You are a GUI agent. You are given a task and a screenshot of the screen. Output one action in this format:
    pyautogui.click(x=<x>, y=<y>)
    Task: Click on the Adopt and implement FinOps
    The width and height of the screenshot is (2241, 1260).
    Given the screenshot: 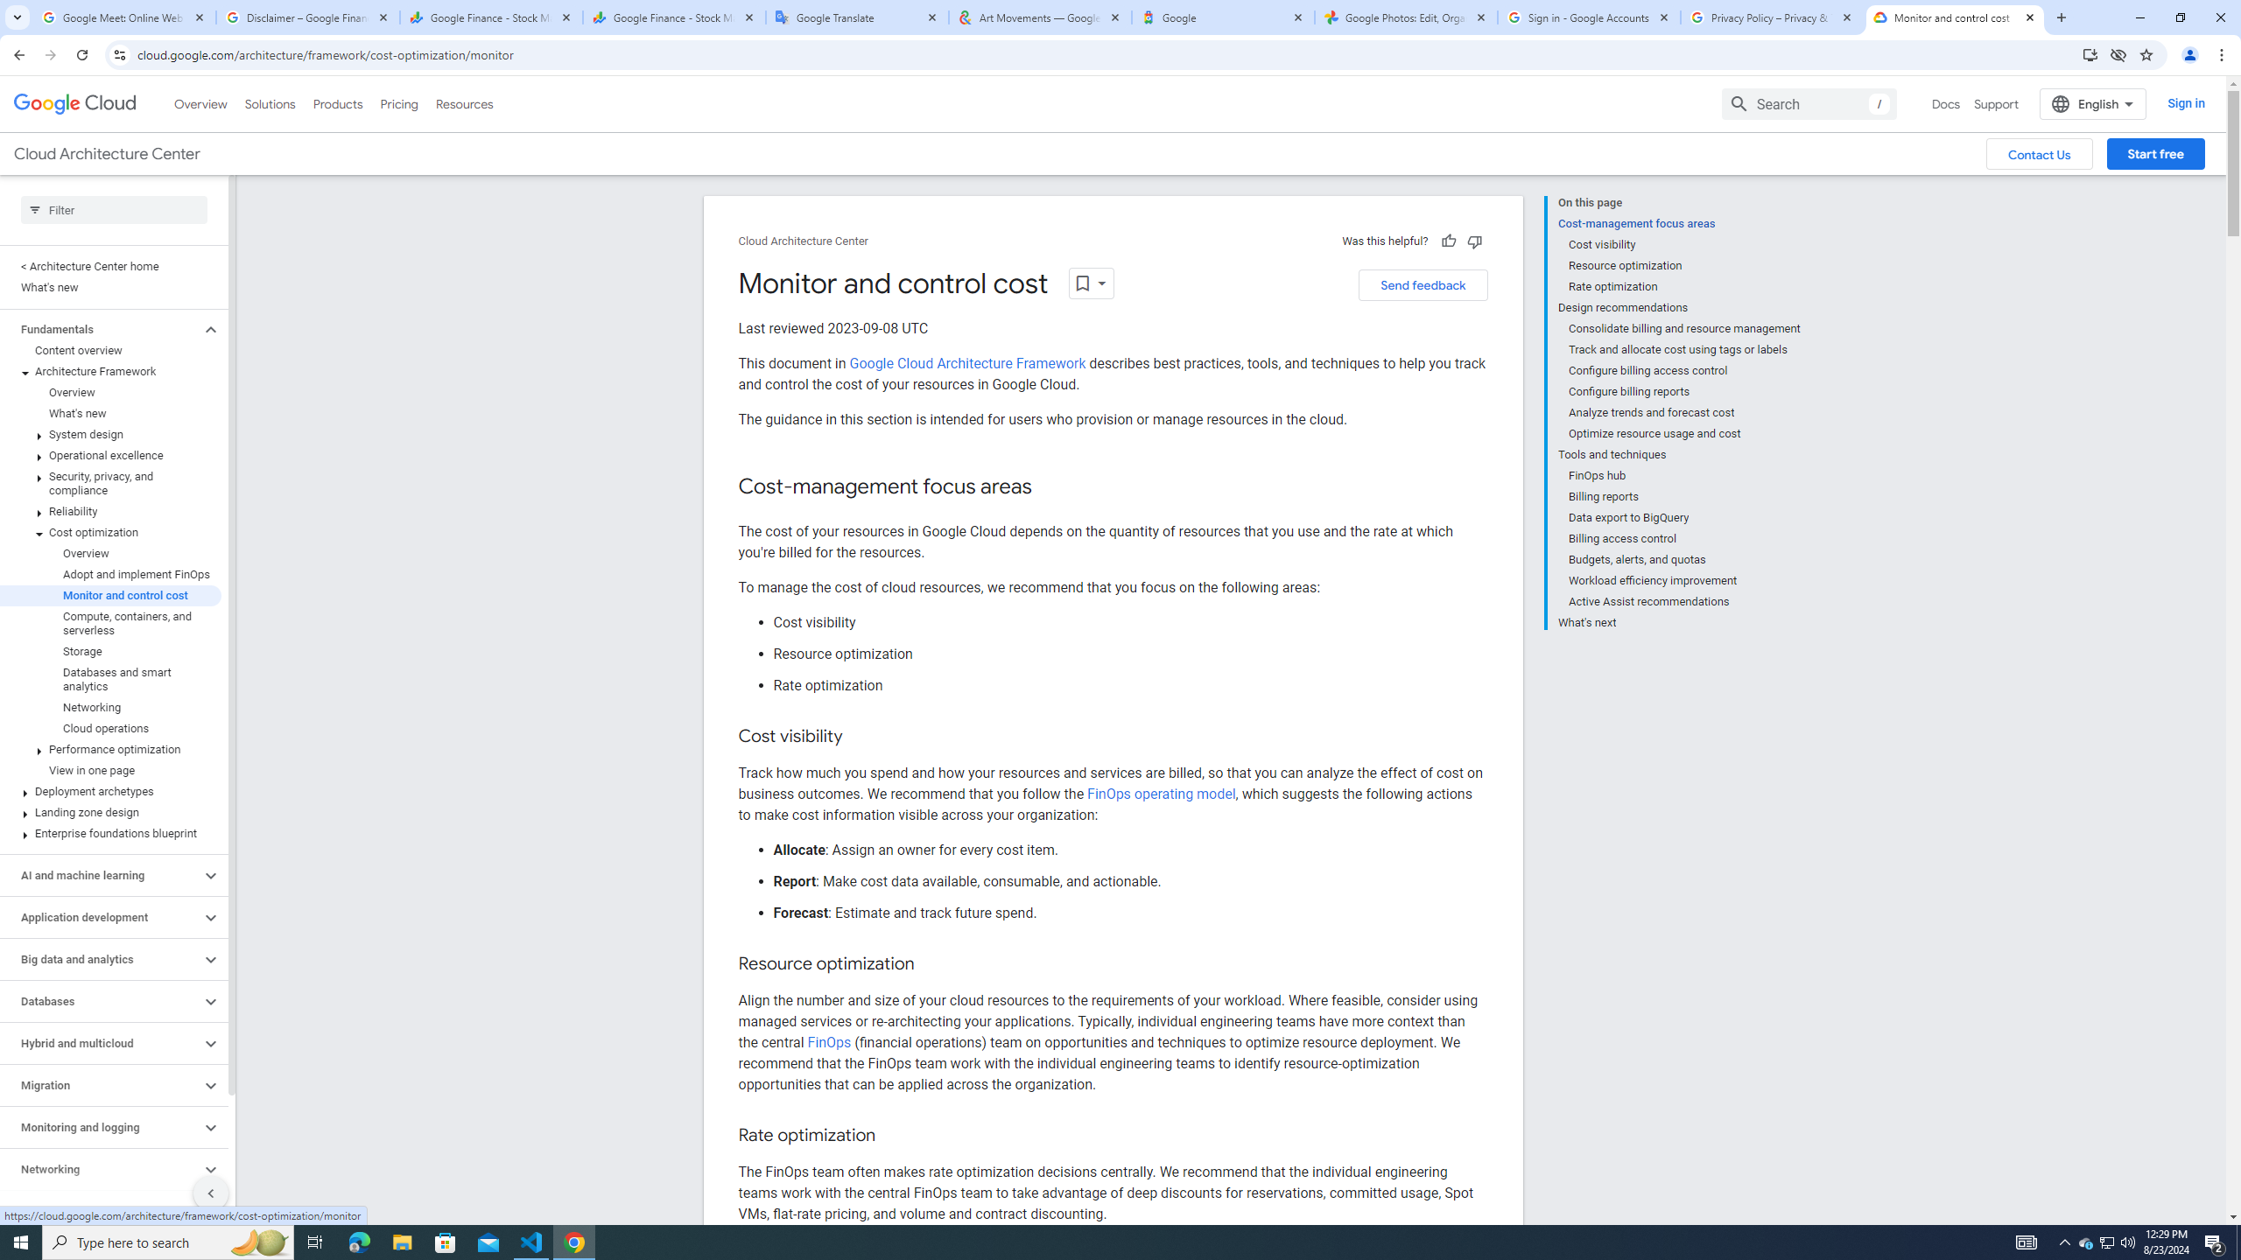 What is the action you would take?
    pyautogui.click(x=110, y=575)
    